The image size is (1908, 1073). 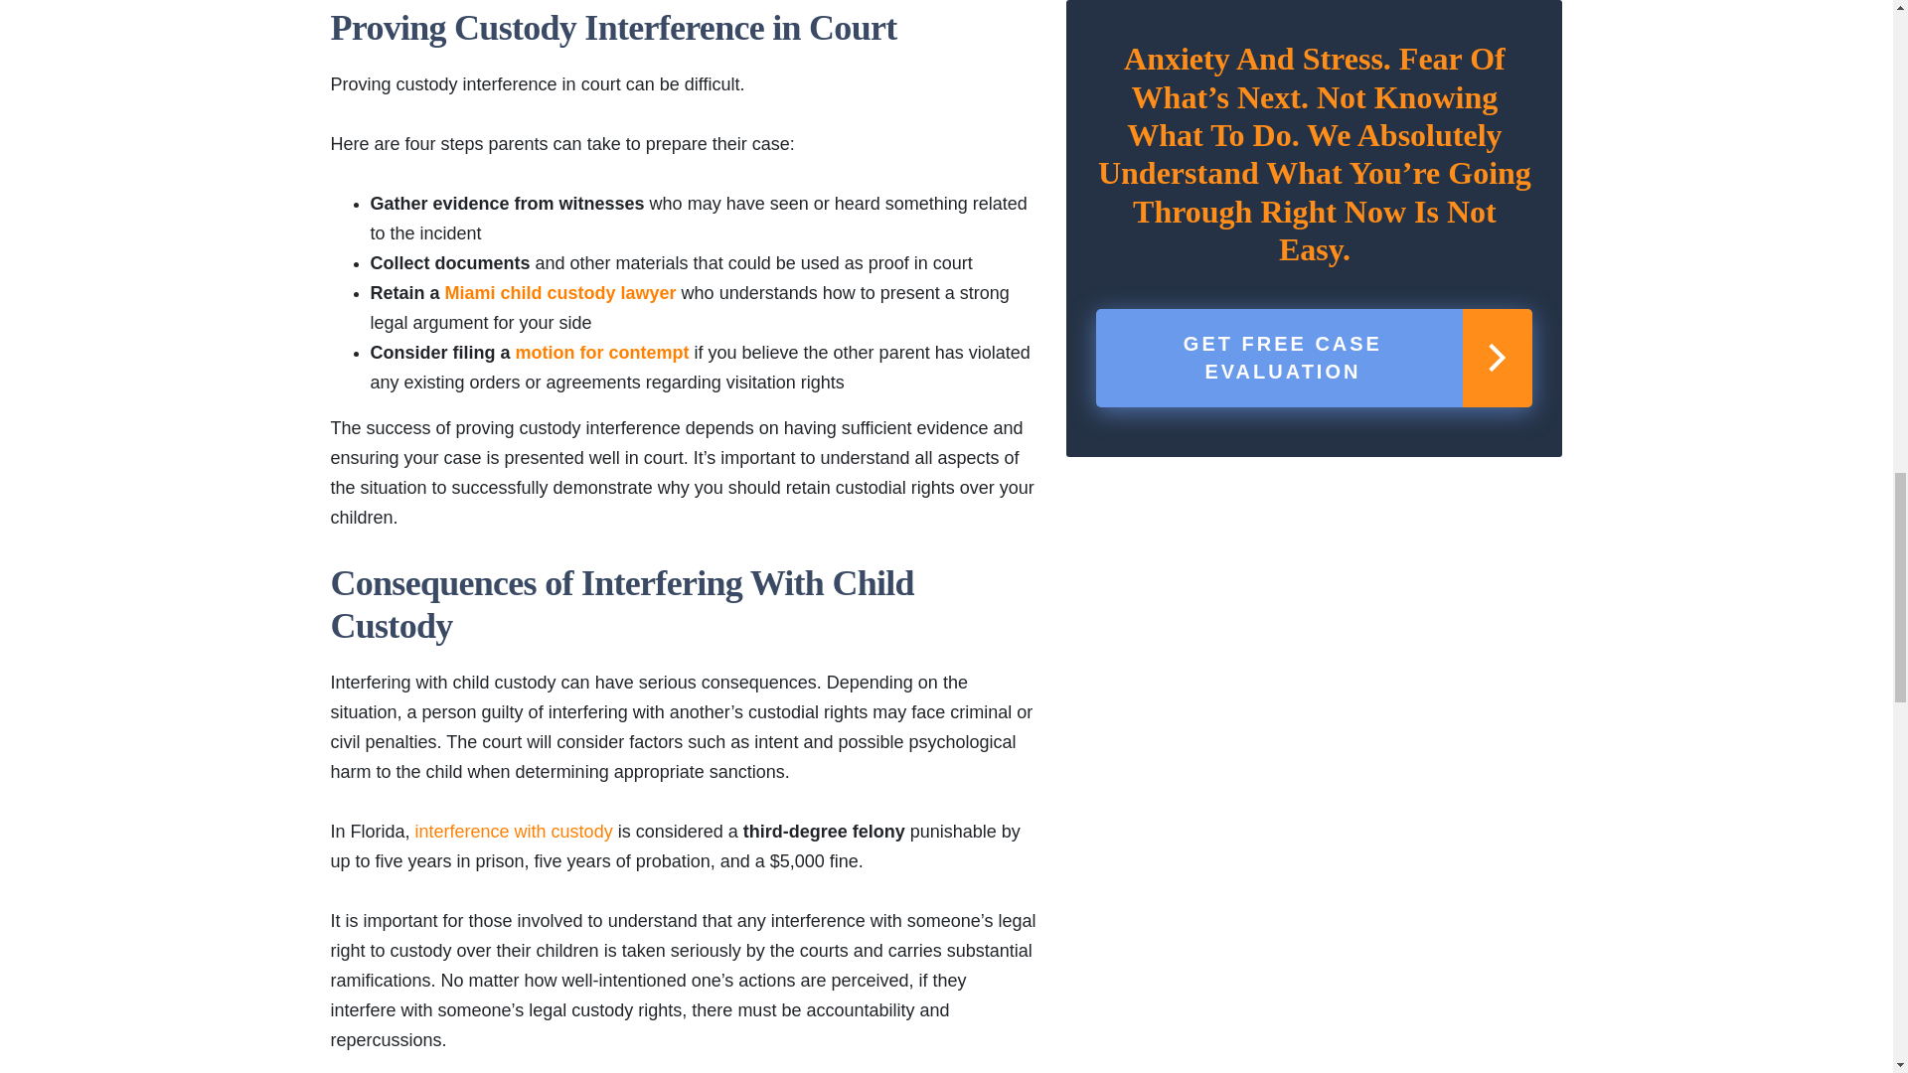 What do you see at coordinates (560, 292) in the screenshot?
I see `Miami child custody lawyer` at bounding box center [560, 292].